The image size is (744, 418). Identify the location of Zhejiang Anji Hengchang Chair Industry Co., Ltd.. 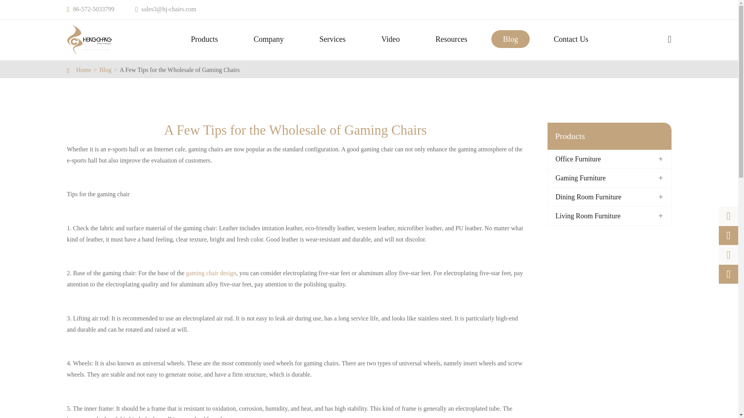
(89, 39).